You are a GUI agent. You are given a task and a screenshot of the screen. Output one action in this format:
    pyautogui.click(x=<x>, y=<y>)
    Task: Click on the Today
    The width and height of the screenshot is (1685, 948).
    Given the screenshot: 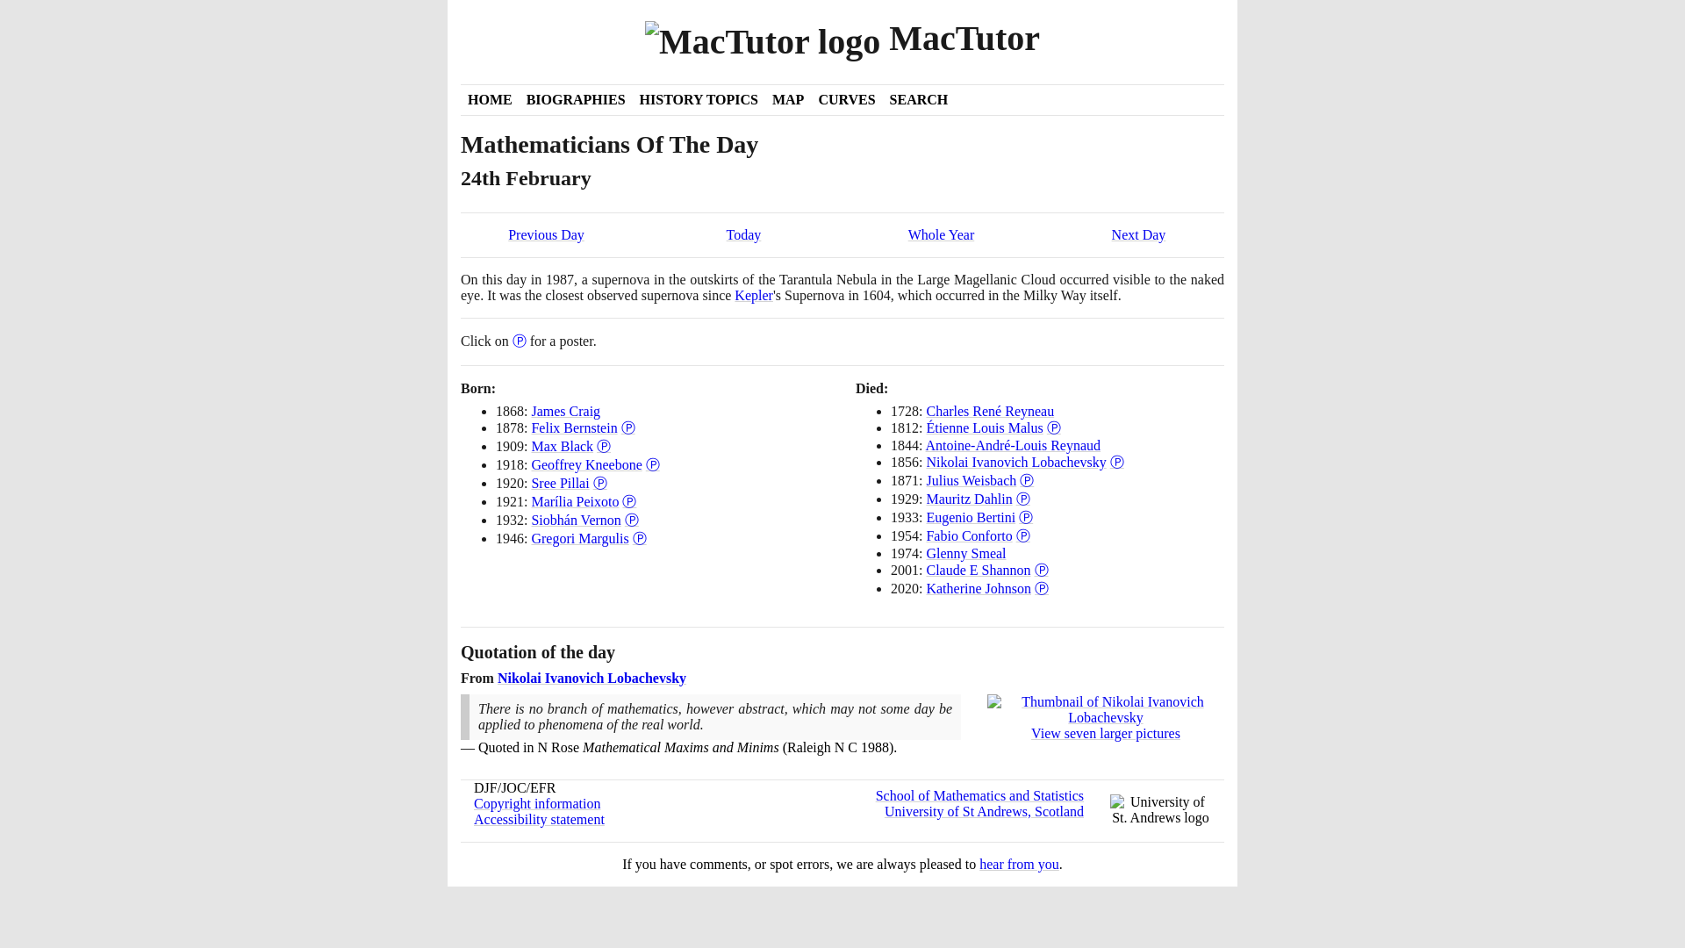 What is the action you would take?
    pyautogui.click(x=743, y=235)
    